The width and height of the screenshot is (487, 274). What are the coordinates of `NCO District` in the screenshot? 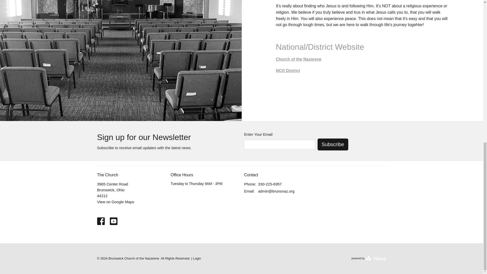 It's located at (249, 191).